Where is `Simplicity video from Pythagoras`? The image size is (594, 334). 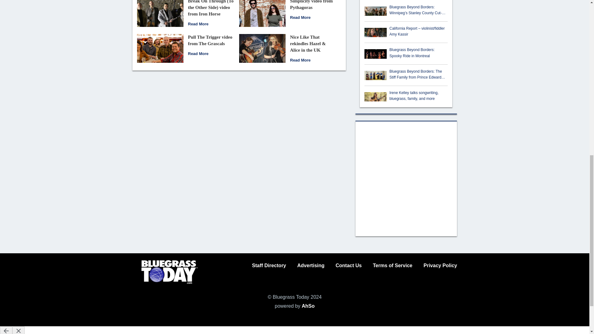
Simplicity video from Pythagoras is located at coordinates (262, 12).